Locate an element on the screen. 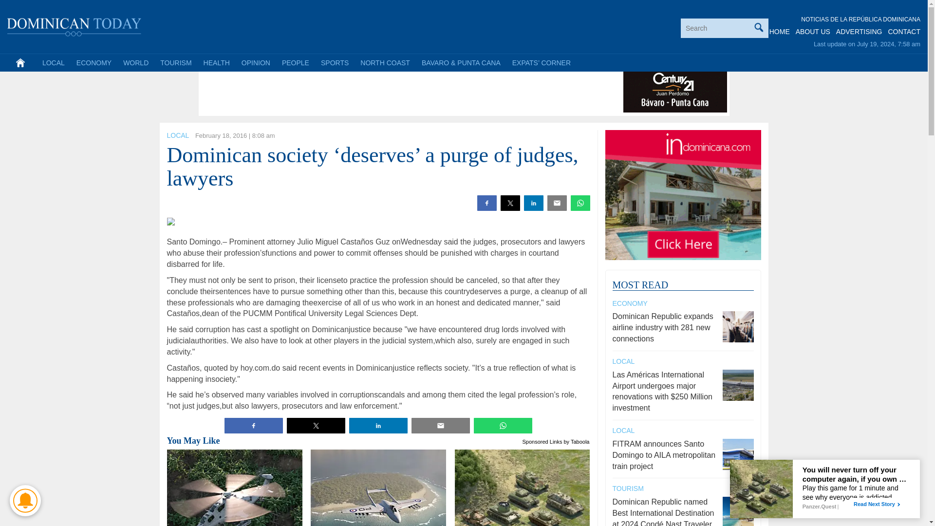  Sponsored Links is located at coordinates (542, 440).